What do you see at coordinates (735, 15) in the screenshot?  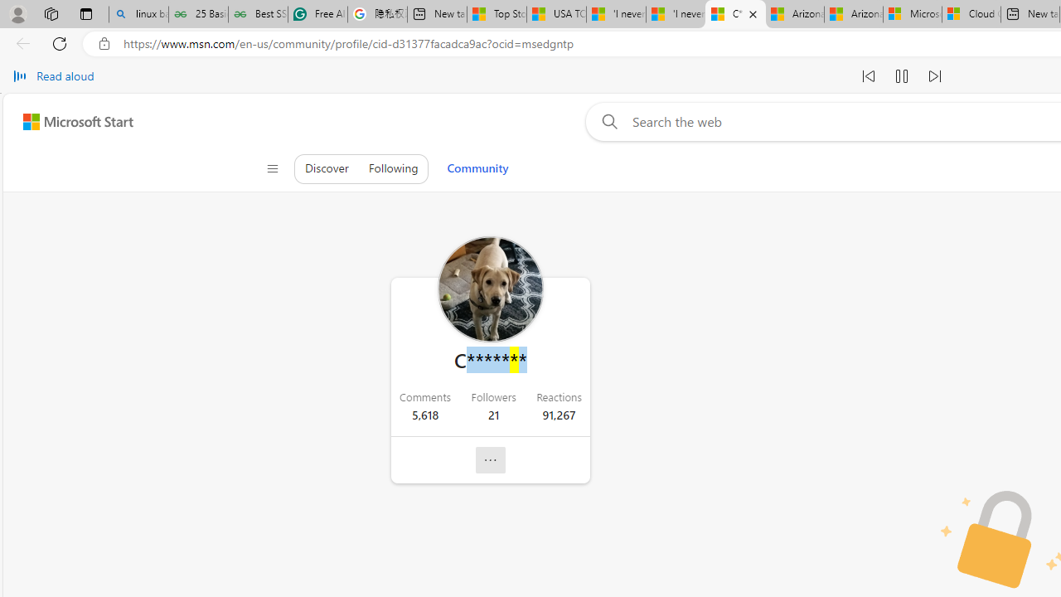 I see `C******* | Trusted Community Engagement and Contributions` at bounding box center [735, 15].